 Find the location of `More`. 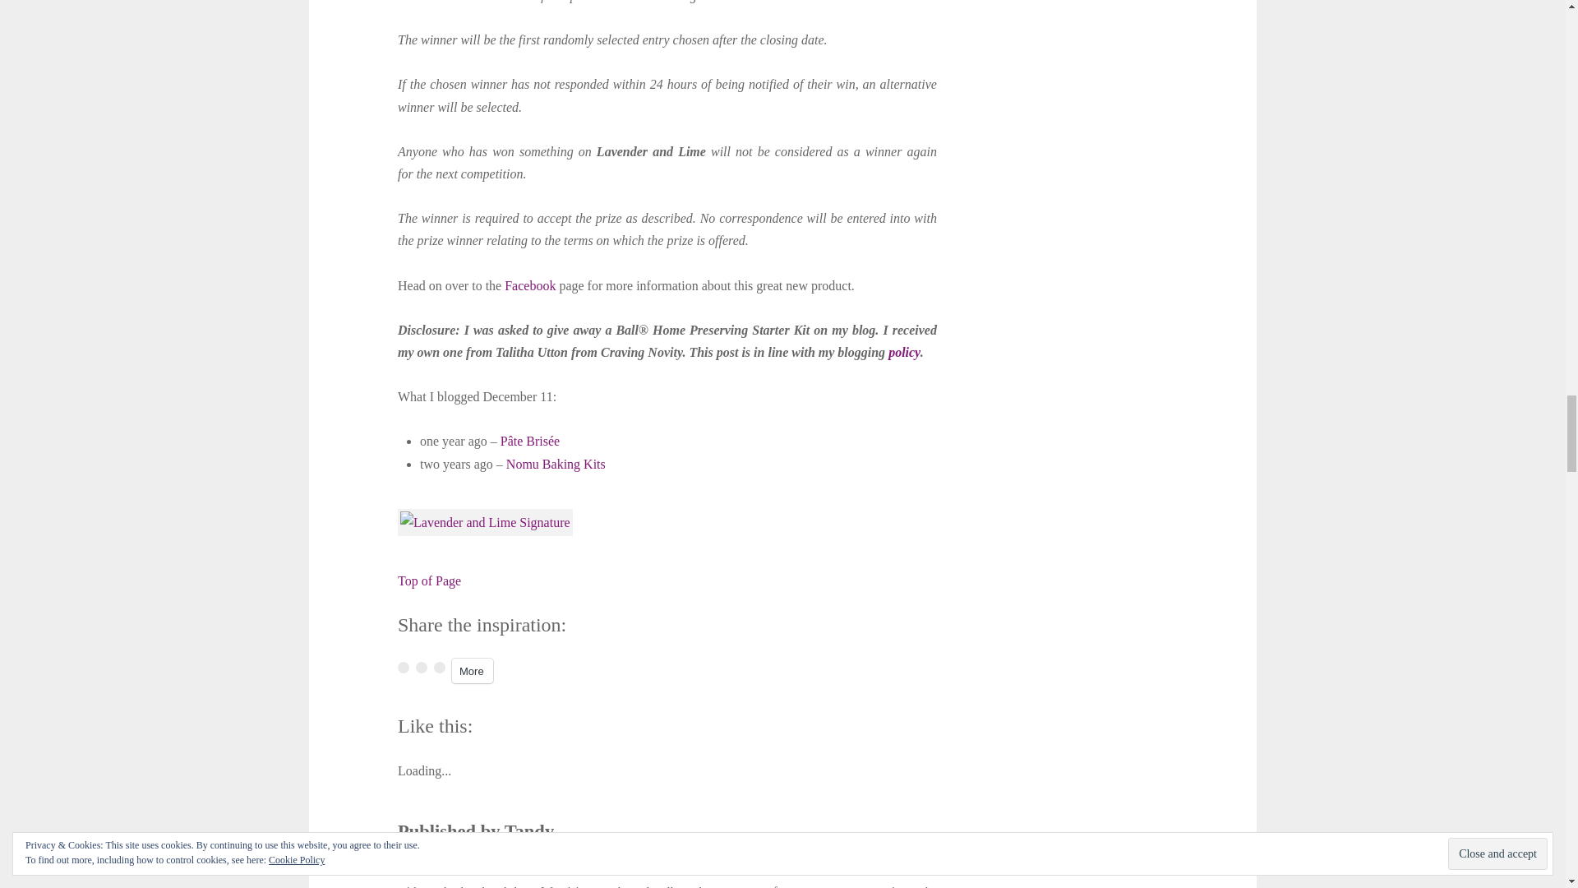

More is located at coordinates (472, 671).